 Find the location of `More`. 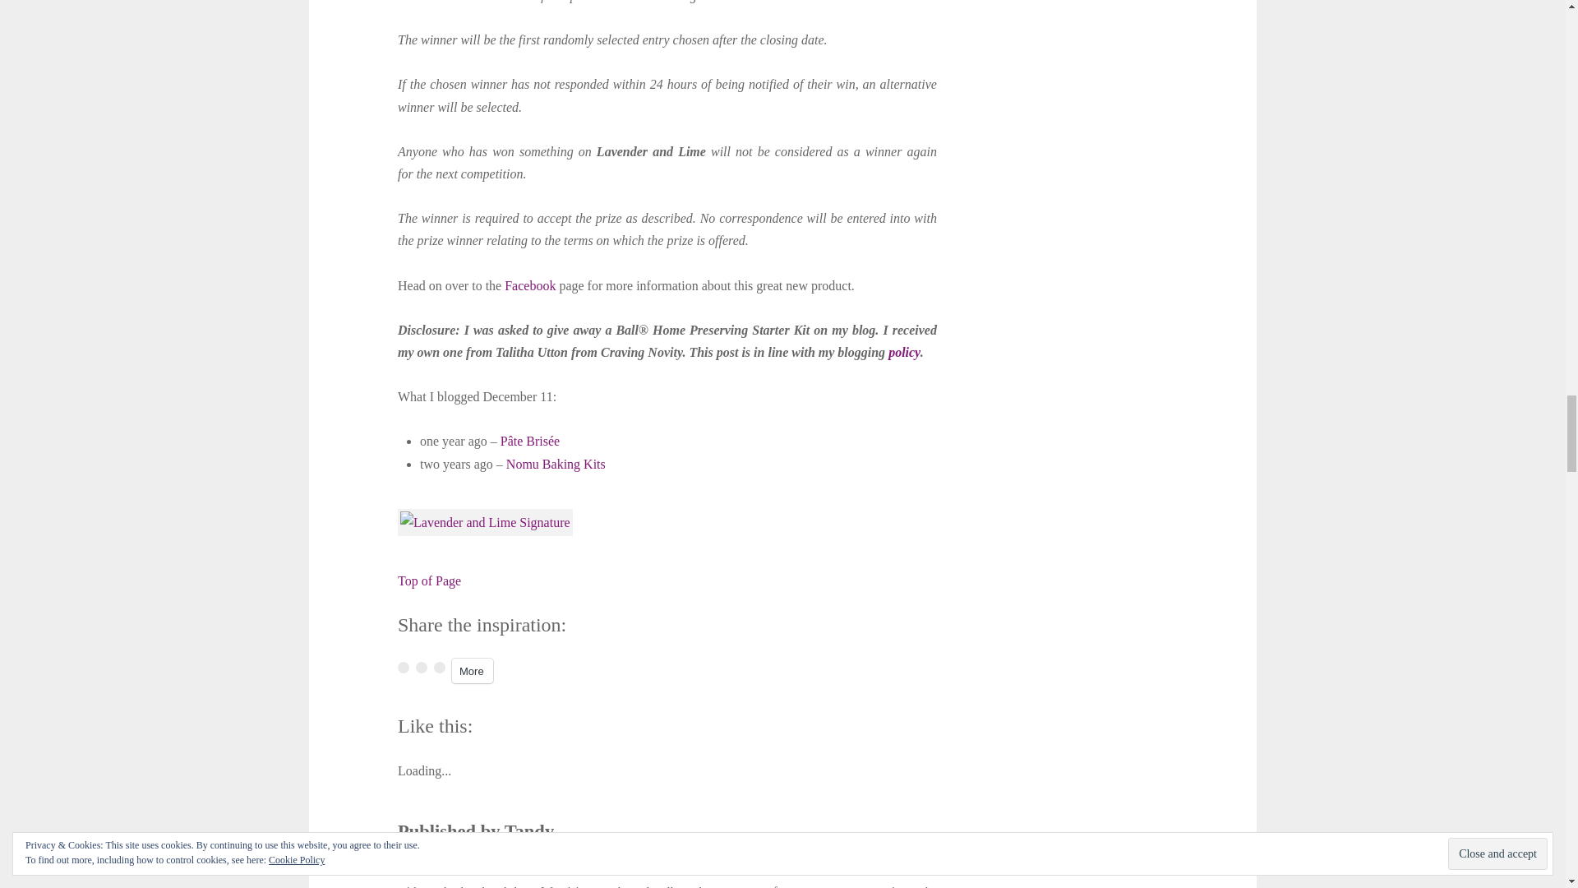

More is located at coordinates (472, 671).